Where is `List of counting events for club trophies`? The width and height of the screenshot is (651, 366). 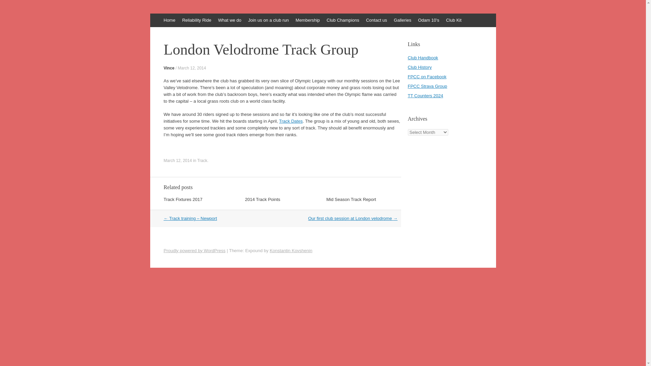 List of counting events for club trophies is located at coordinates (425, 96).